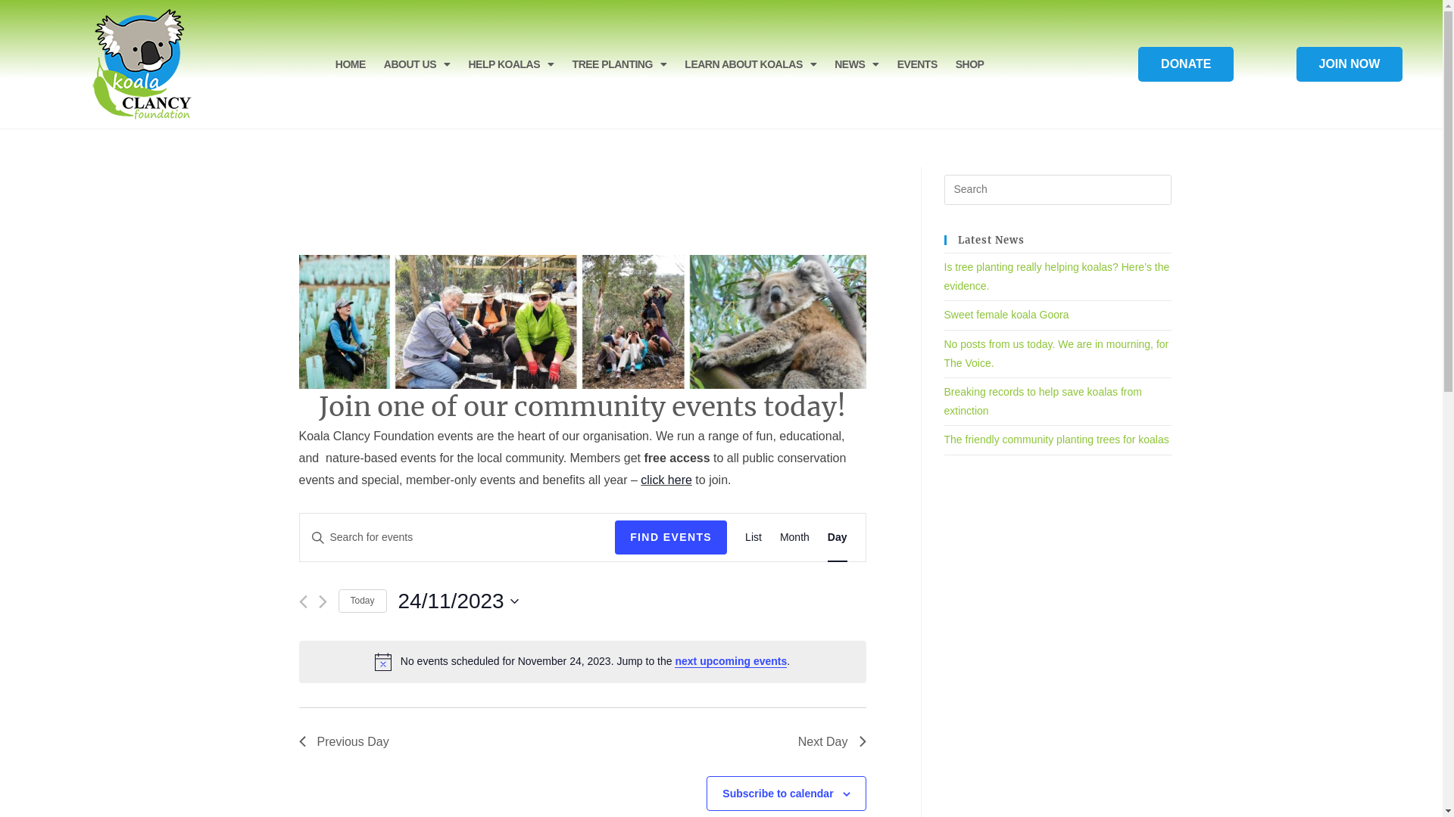 This screenshot has height=817, width=1454. Describe the element at coordinates (510, 64) in the screenshot. I see `HELP KOALAS` at that location.